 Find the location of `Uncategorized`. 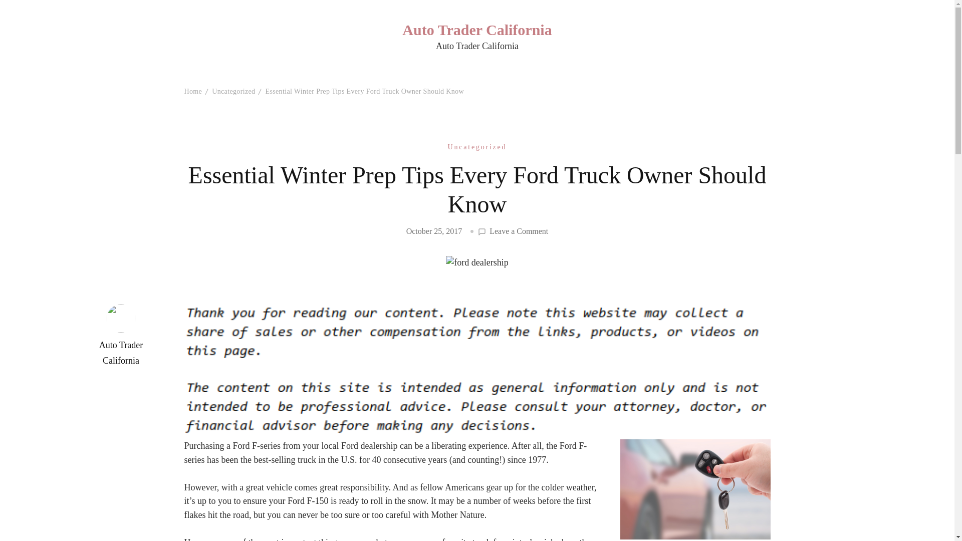

Uncategorized is located at coordinates (477, 146).